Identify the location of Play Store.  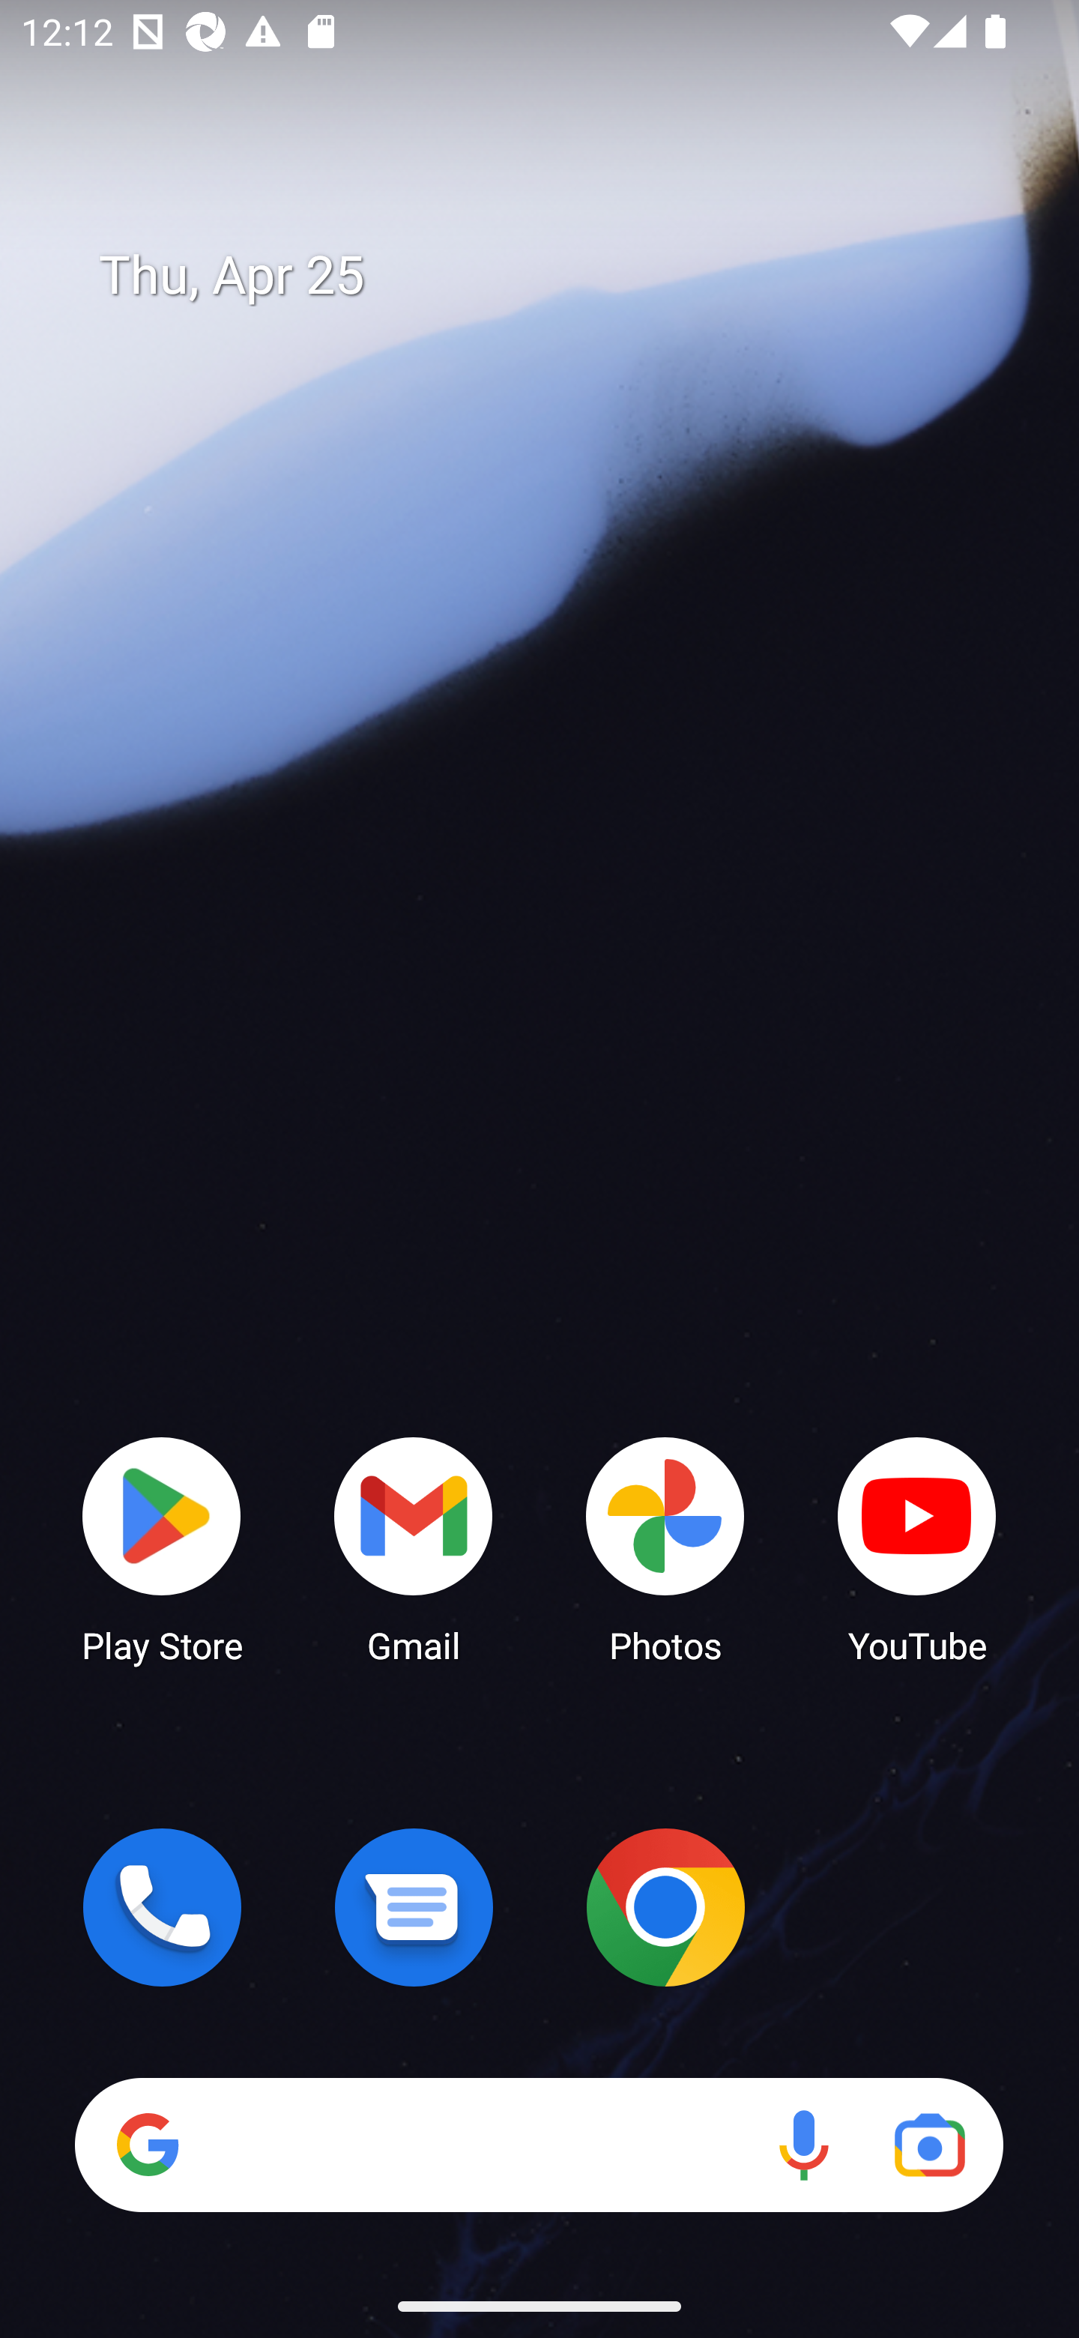
(162, 1548).